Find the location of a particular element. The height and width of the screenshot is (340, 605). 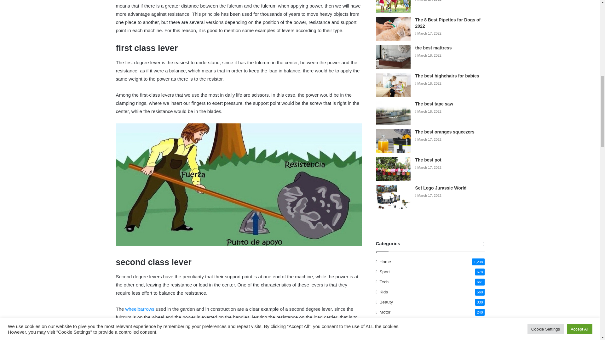

wheelbarrows is located at coordinates (140, 309).